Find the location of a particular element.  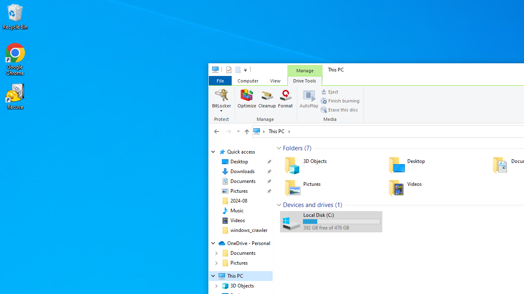

Eject is located at coordinates (329, 91).